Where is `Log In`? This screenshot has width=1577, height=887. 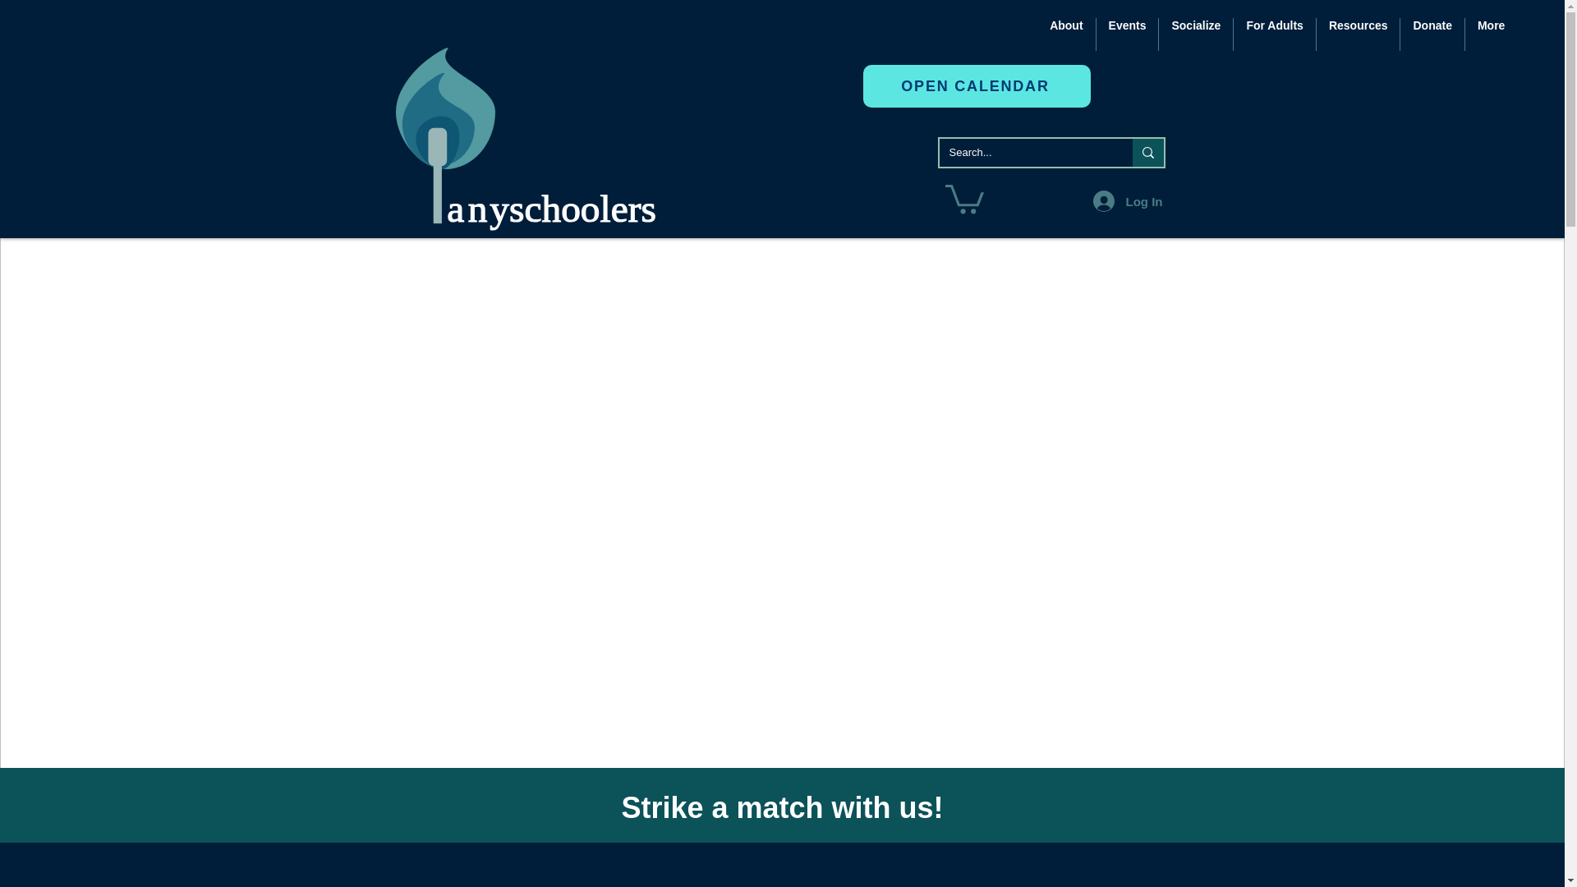
Log In is located at coordinates (1127, 200).